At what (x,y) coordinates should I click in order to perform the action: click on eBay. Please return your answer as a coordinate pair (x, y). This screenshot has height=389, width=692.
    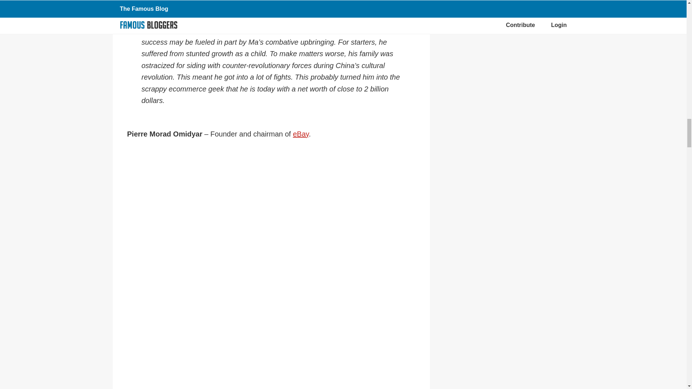
    Looking at the image, I should click on (301, 134).